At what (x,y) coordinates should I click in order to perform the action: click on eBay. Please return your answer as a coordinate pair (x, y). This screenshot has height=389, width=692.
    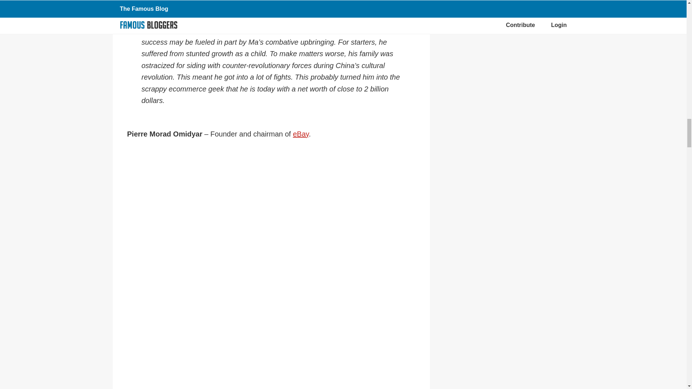
    Looking at the image, I should click on (301, 134).